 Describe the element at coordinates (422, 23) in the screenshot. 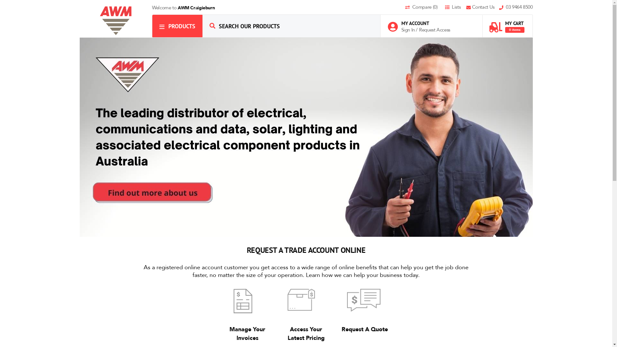

I see `MY ACCOUNT` at that location.